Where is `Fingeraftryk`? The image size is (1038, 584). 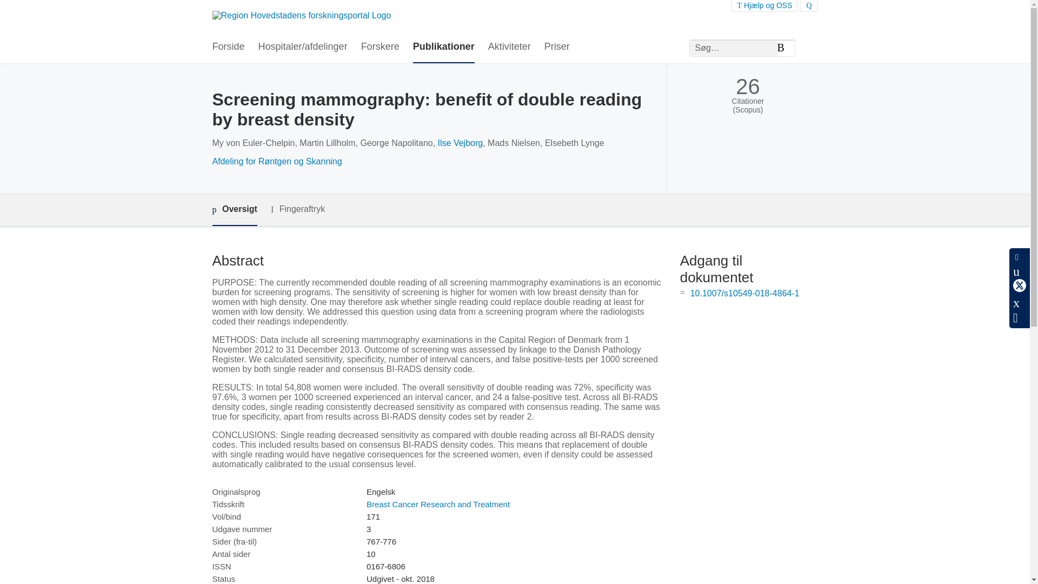 Fingeraftryk is located at coordinates (297, 209).